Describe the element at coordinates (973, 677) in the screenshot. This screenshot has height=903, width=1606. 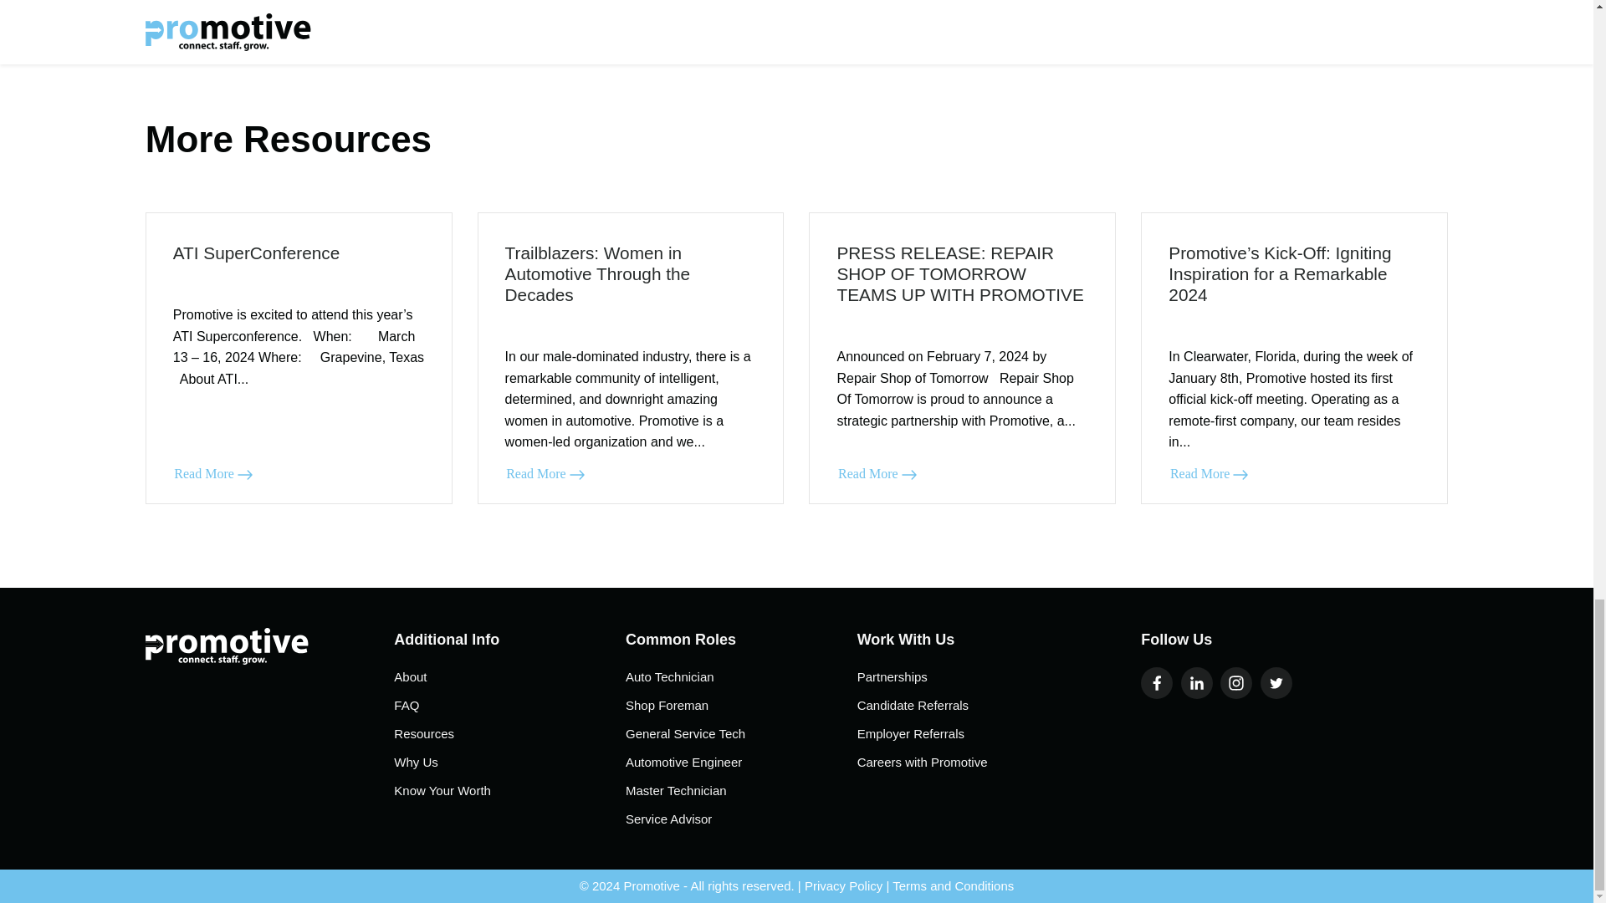
I see `Partnerships` at that location.